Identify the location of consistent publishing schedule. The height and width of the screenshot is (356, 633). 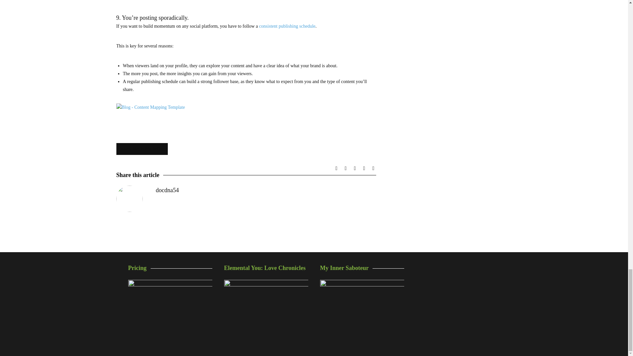
(287, 26).